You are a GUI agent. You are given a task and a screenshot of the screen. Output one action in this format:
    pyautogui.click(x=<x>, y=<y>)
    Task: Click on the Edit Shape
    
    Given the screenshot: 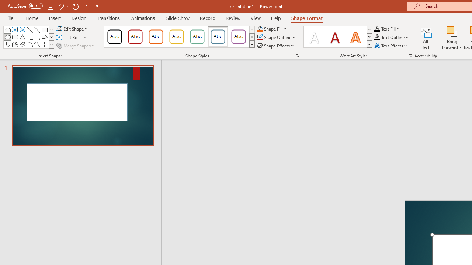 What is the action you would take?
    pyautogui.click(x=72, y=29)
    